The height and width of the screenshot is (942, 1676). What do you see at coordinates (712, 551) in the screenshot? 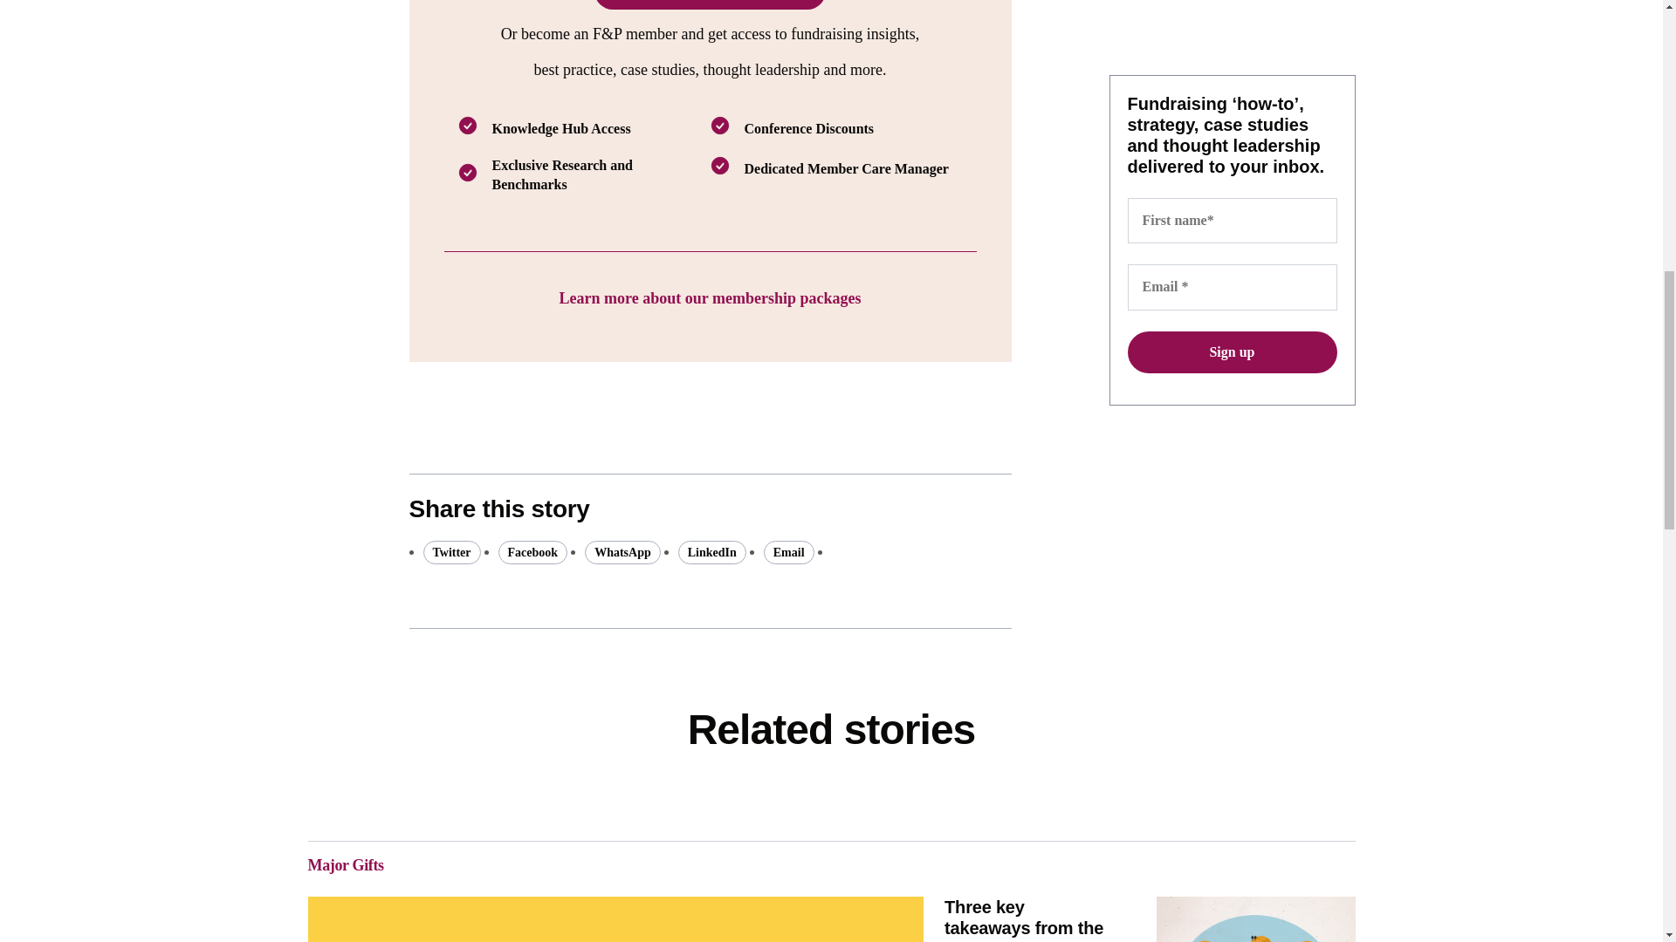
I see `Click to share on LinkedIn` at bounding box center [712, 551].